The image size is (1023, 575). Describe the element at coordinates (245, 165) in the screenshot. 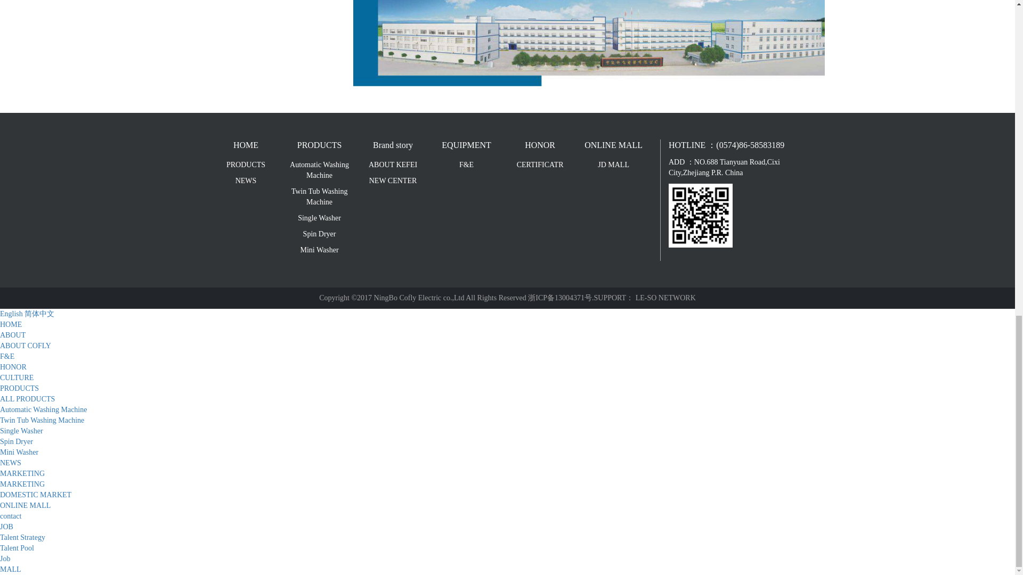

I see `PRODUCTS` at that location.